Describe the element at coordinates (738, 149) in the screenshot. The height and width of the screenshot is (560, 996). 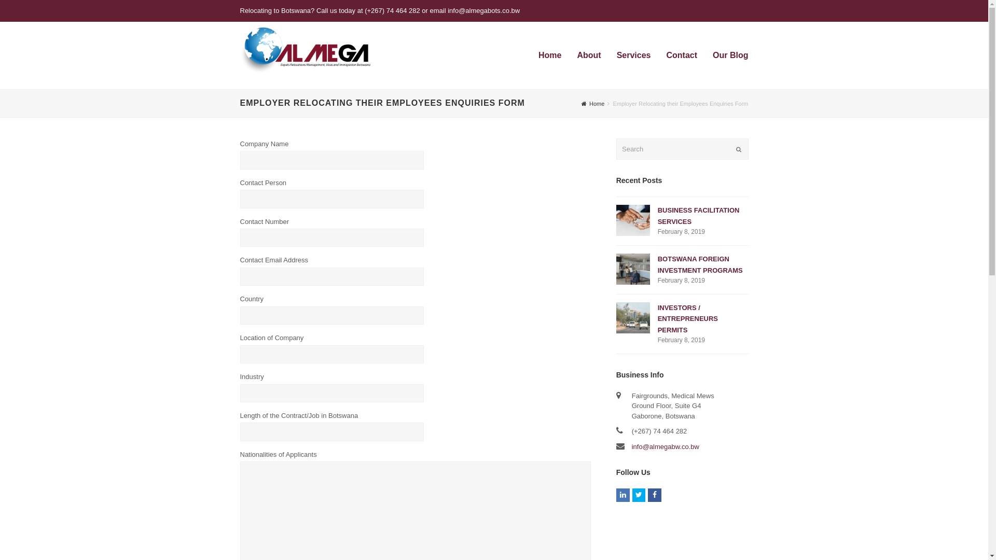
I see `Submit` at that location.